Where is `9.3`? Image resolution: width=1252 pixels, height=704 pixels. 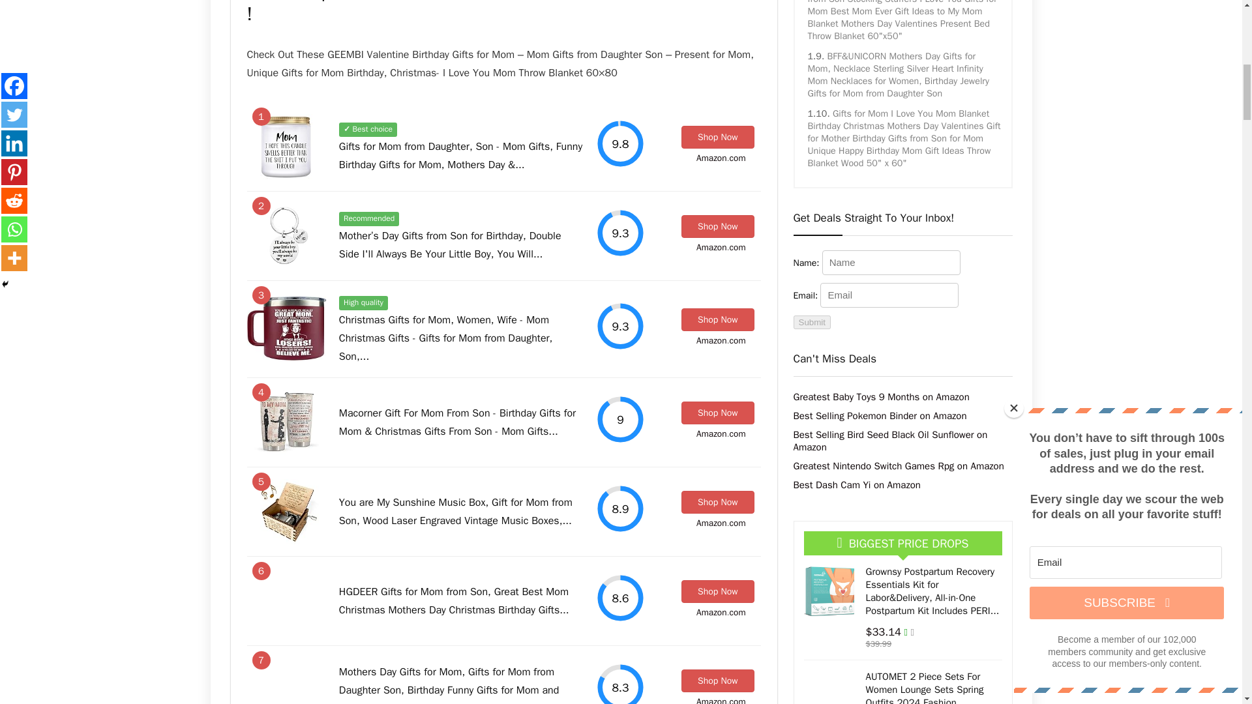 9.3 is located at coordinates (619, 326).